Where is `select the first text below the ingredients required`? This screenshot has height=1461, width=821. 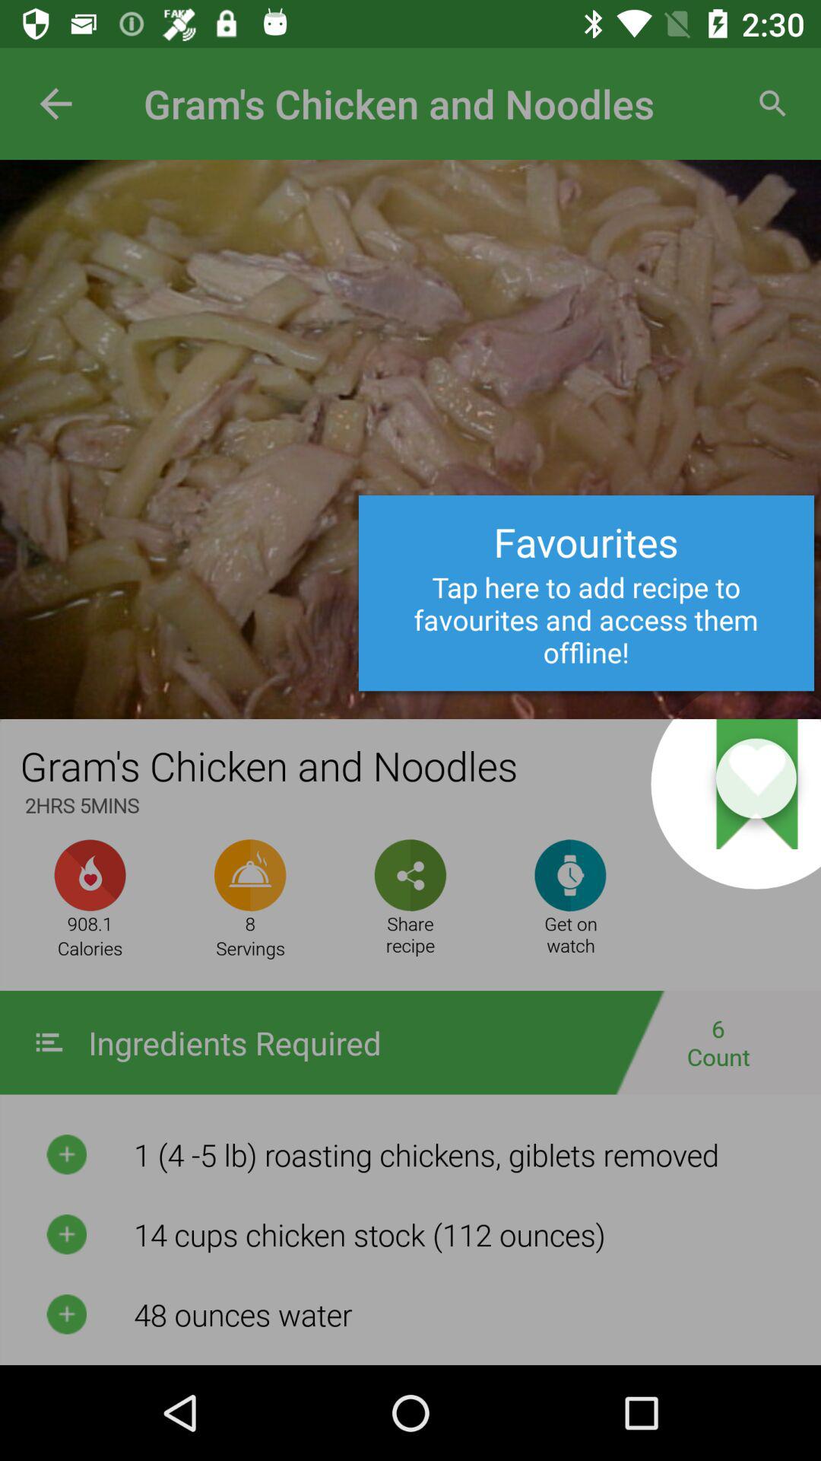
select the first text below the ingredients required is located at coordinates (468, 1154).